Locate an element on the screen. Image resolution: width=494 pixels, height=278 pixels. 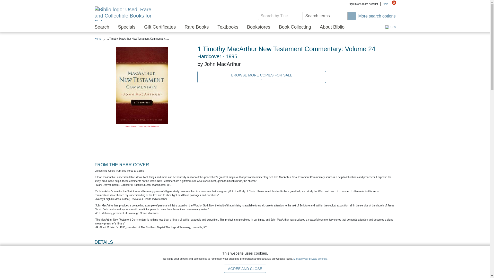
Search is located at coordinates (102, 27).